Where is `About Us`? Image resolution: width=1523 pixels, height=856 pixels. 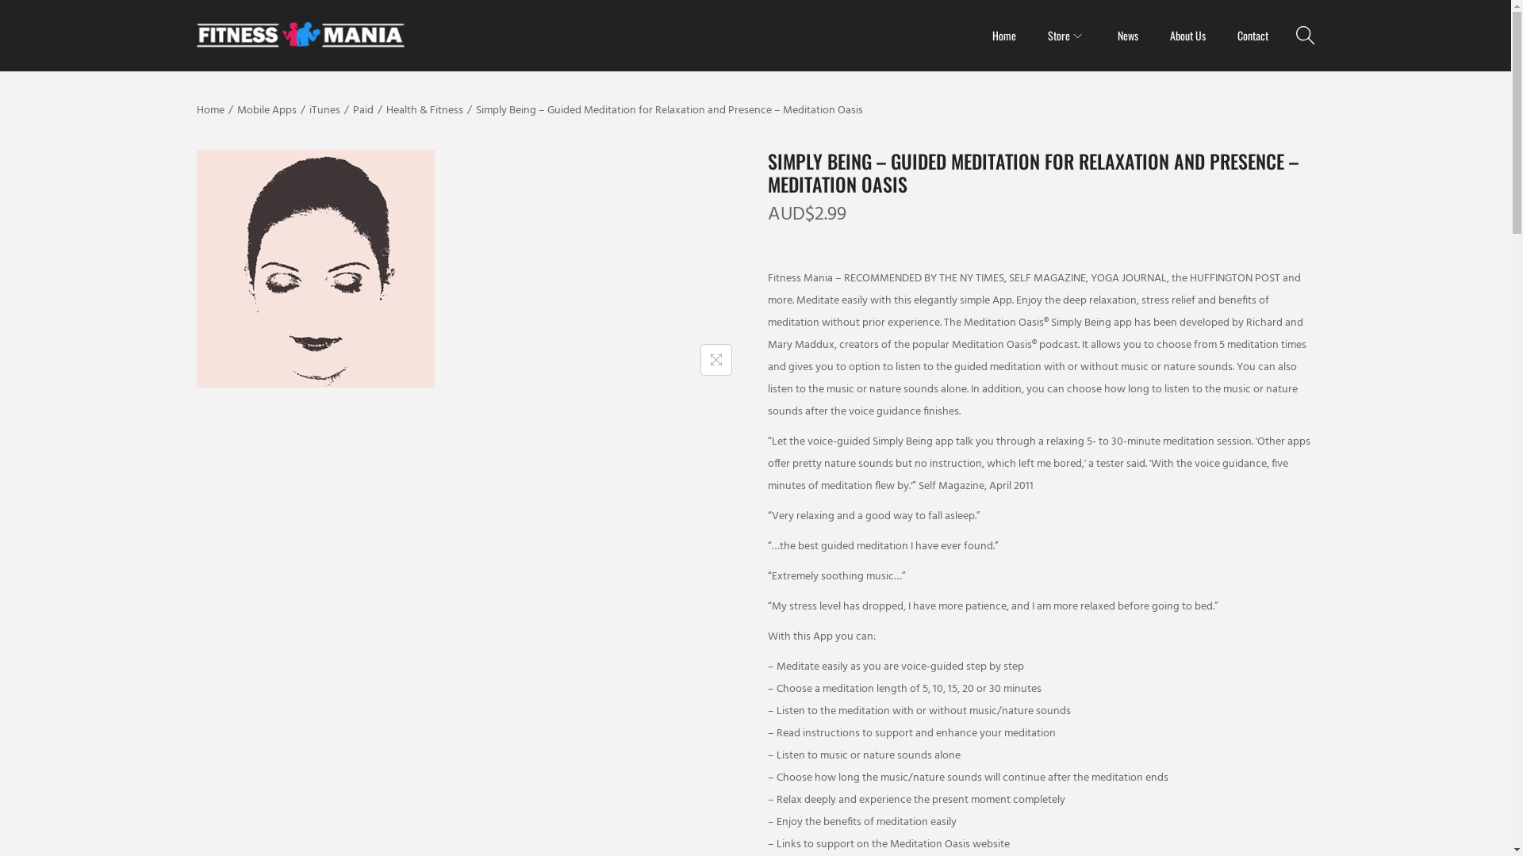 About Us is located at coordinates (1187, 36).